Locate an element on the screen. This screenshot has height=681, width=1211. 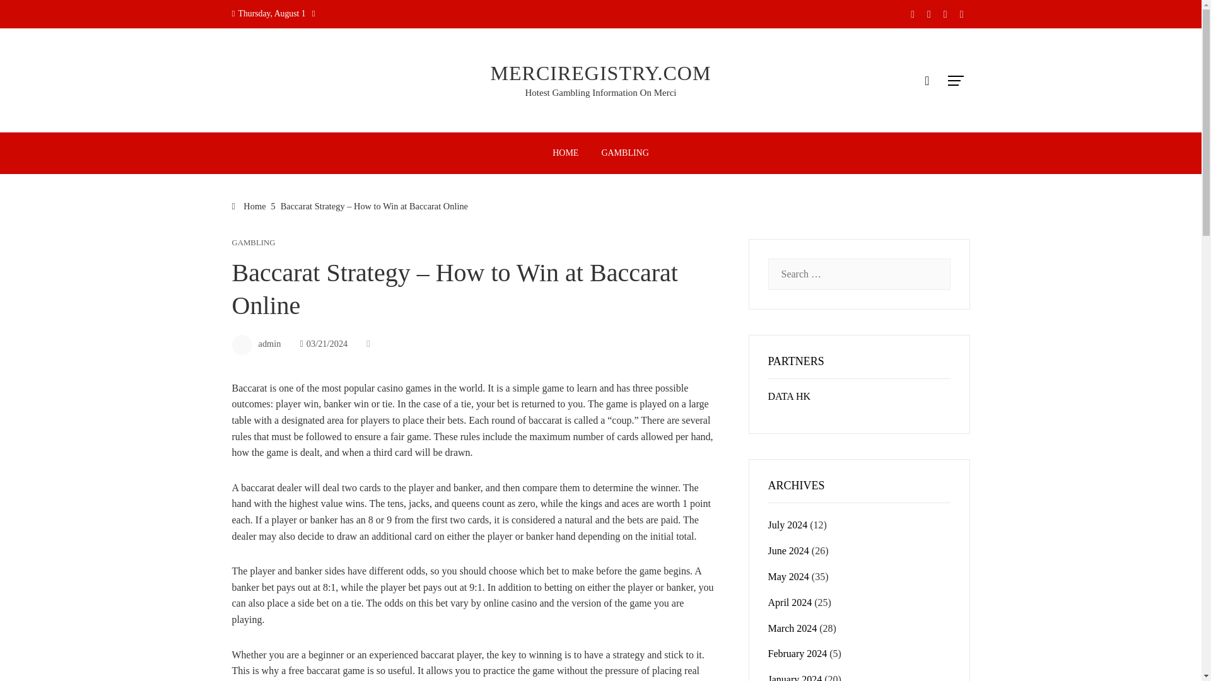
Hotest Gambling Information On Merci is located at coordinates (601, 93).